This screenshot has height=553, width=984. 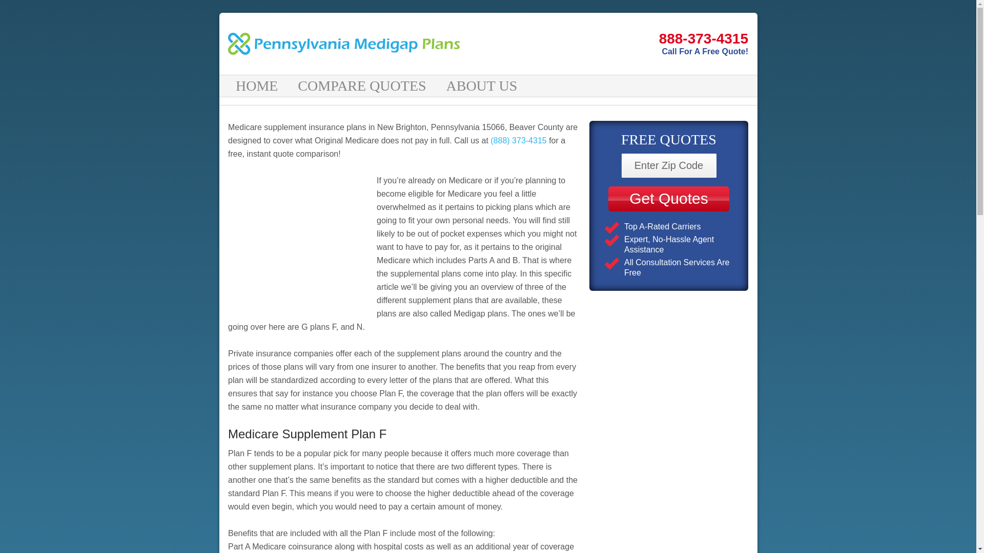 I want to click on COMPARE QUOTES, so click(x=363, y=86).